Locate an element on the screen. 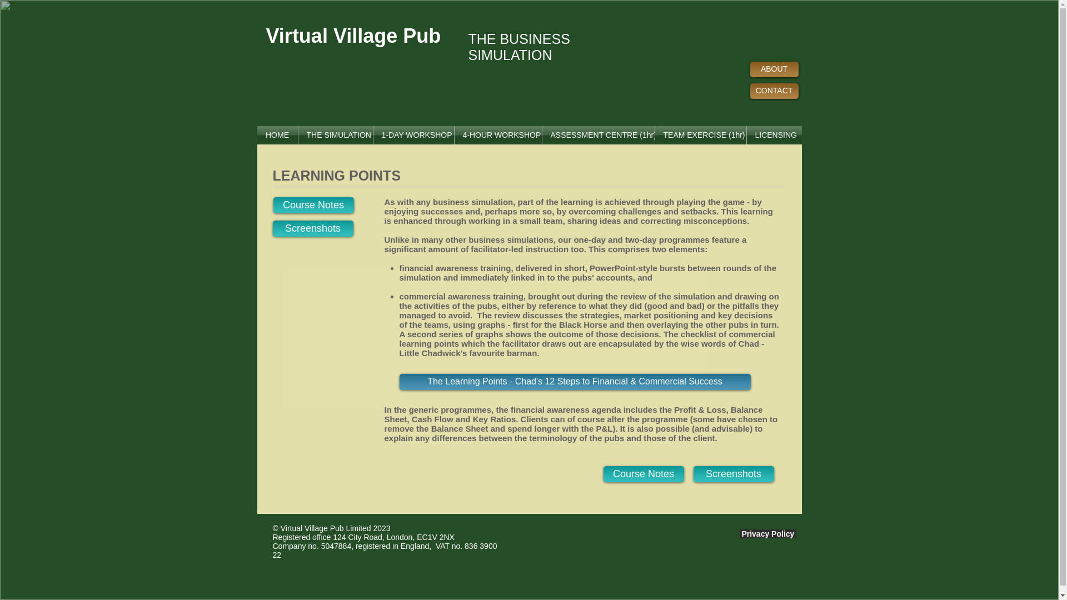 The image size is (1067, 600). 4-HOUR WORKSHOP is located at coordinates (498, 135).